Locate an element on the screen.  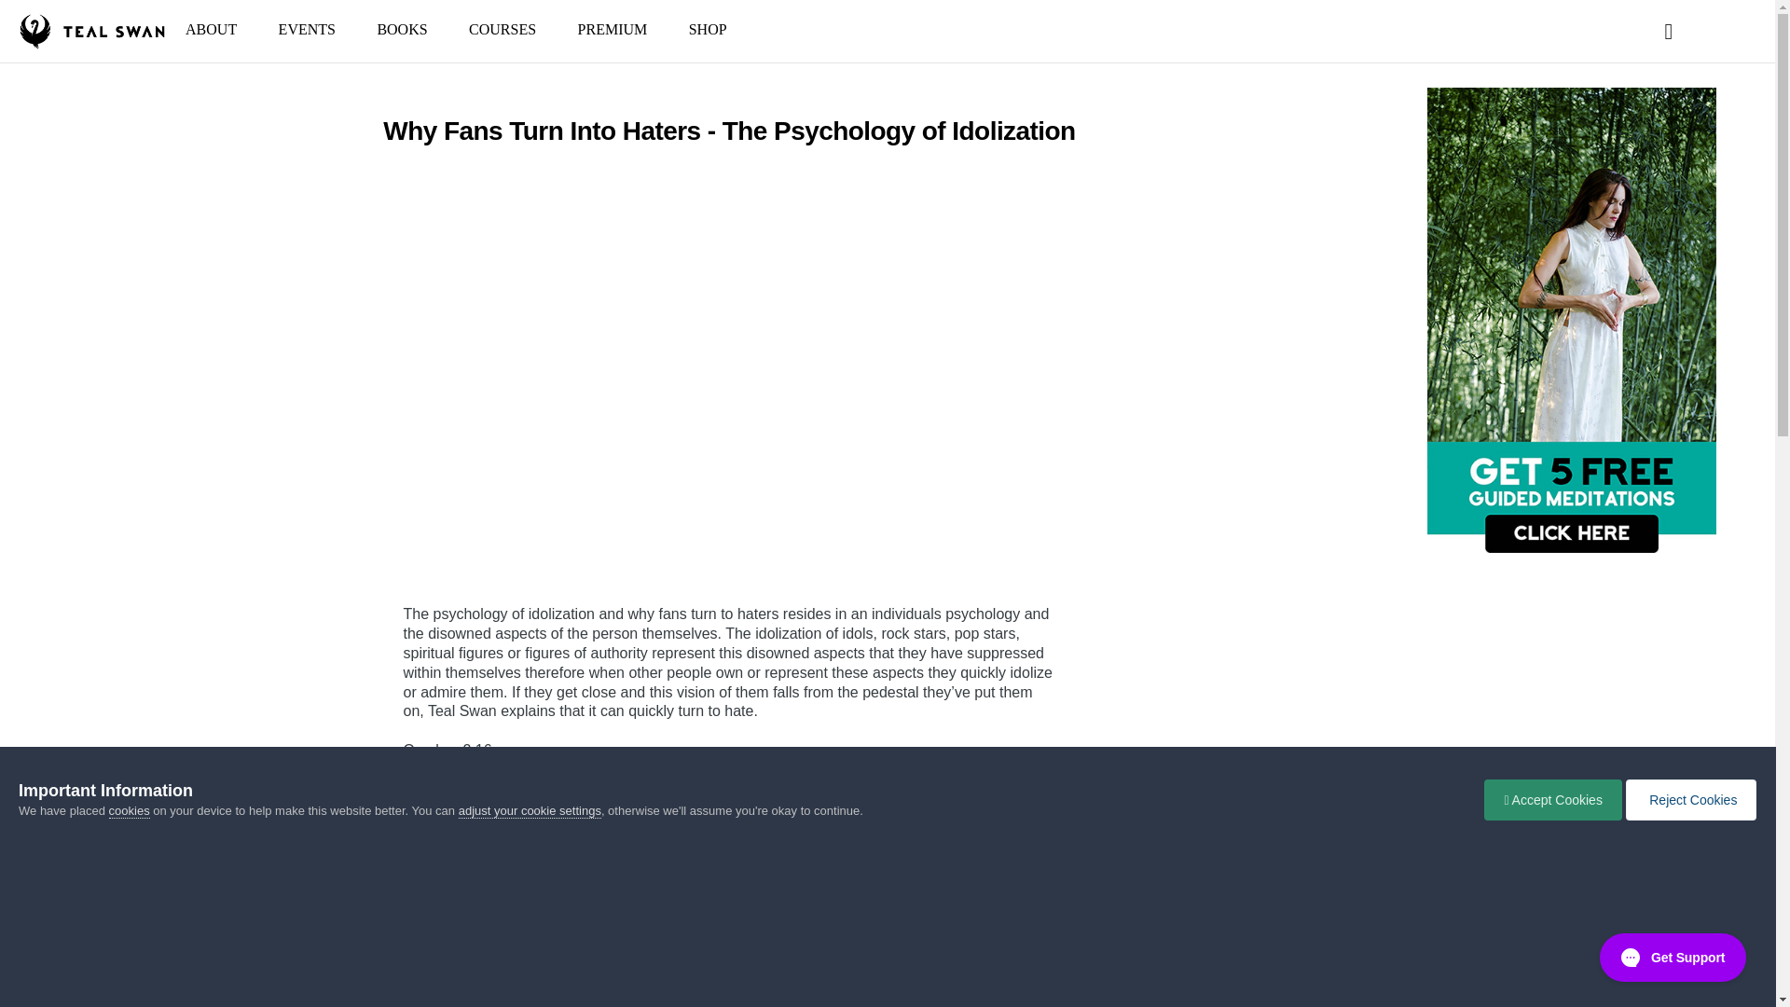
Gorgias live chat messenger is located at coordinates (1674, 957).